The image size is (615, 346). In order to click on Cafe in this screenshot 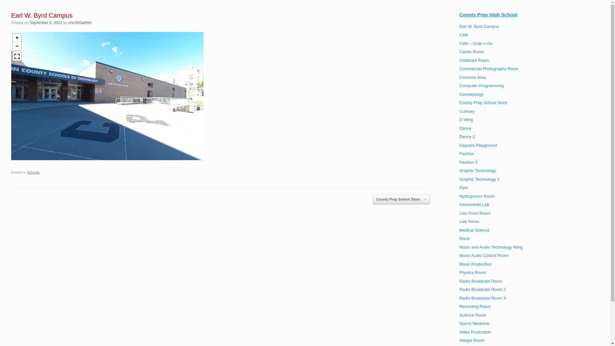, I will do `click(464, 35)`.